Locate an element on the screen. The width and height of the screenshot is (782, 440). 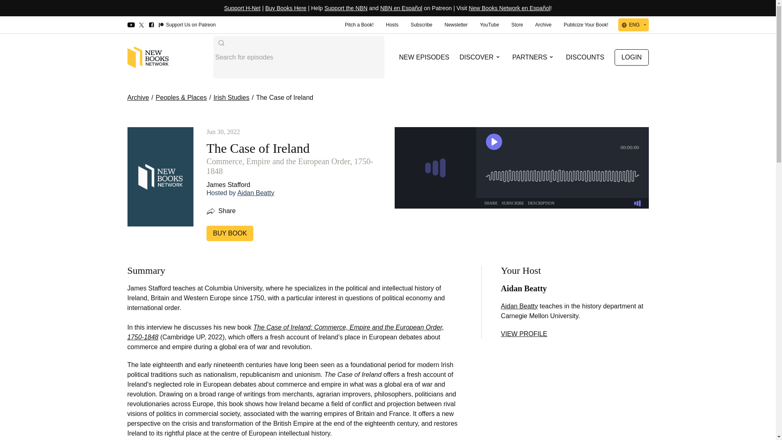
Submit is located at coordinates (221, 43).